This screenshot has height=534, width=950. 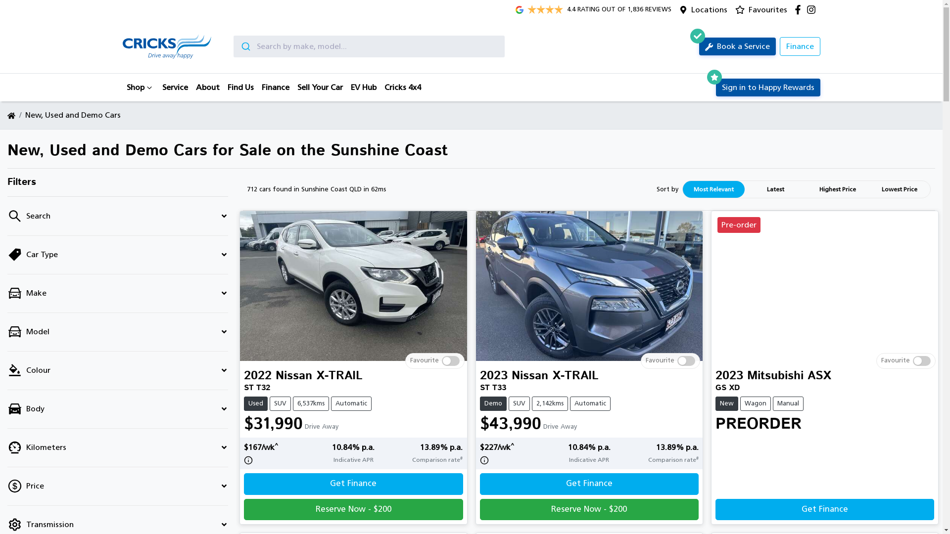 What do you see at coordinates (118, 487) in the screenshot?
I see `Price` at bounding box center [118, 487].